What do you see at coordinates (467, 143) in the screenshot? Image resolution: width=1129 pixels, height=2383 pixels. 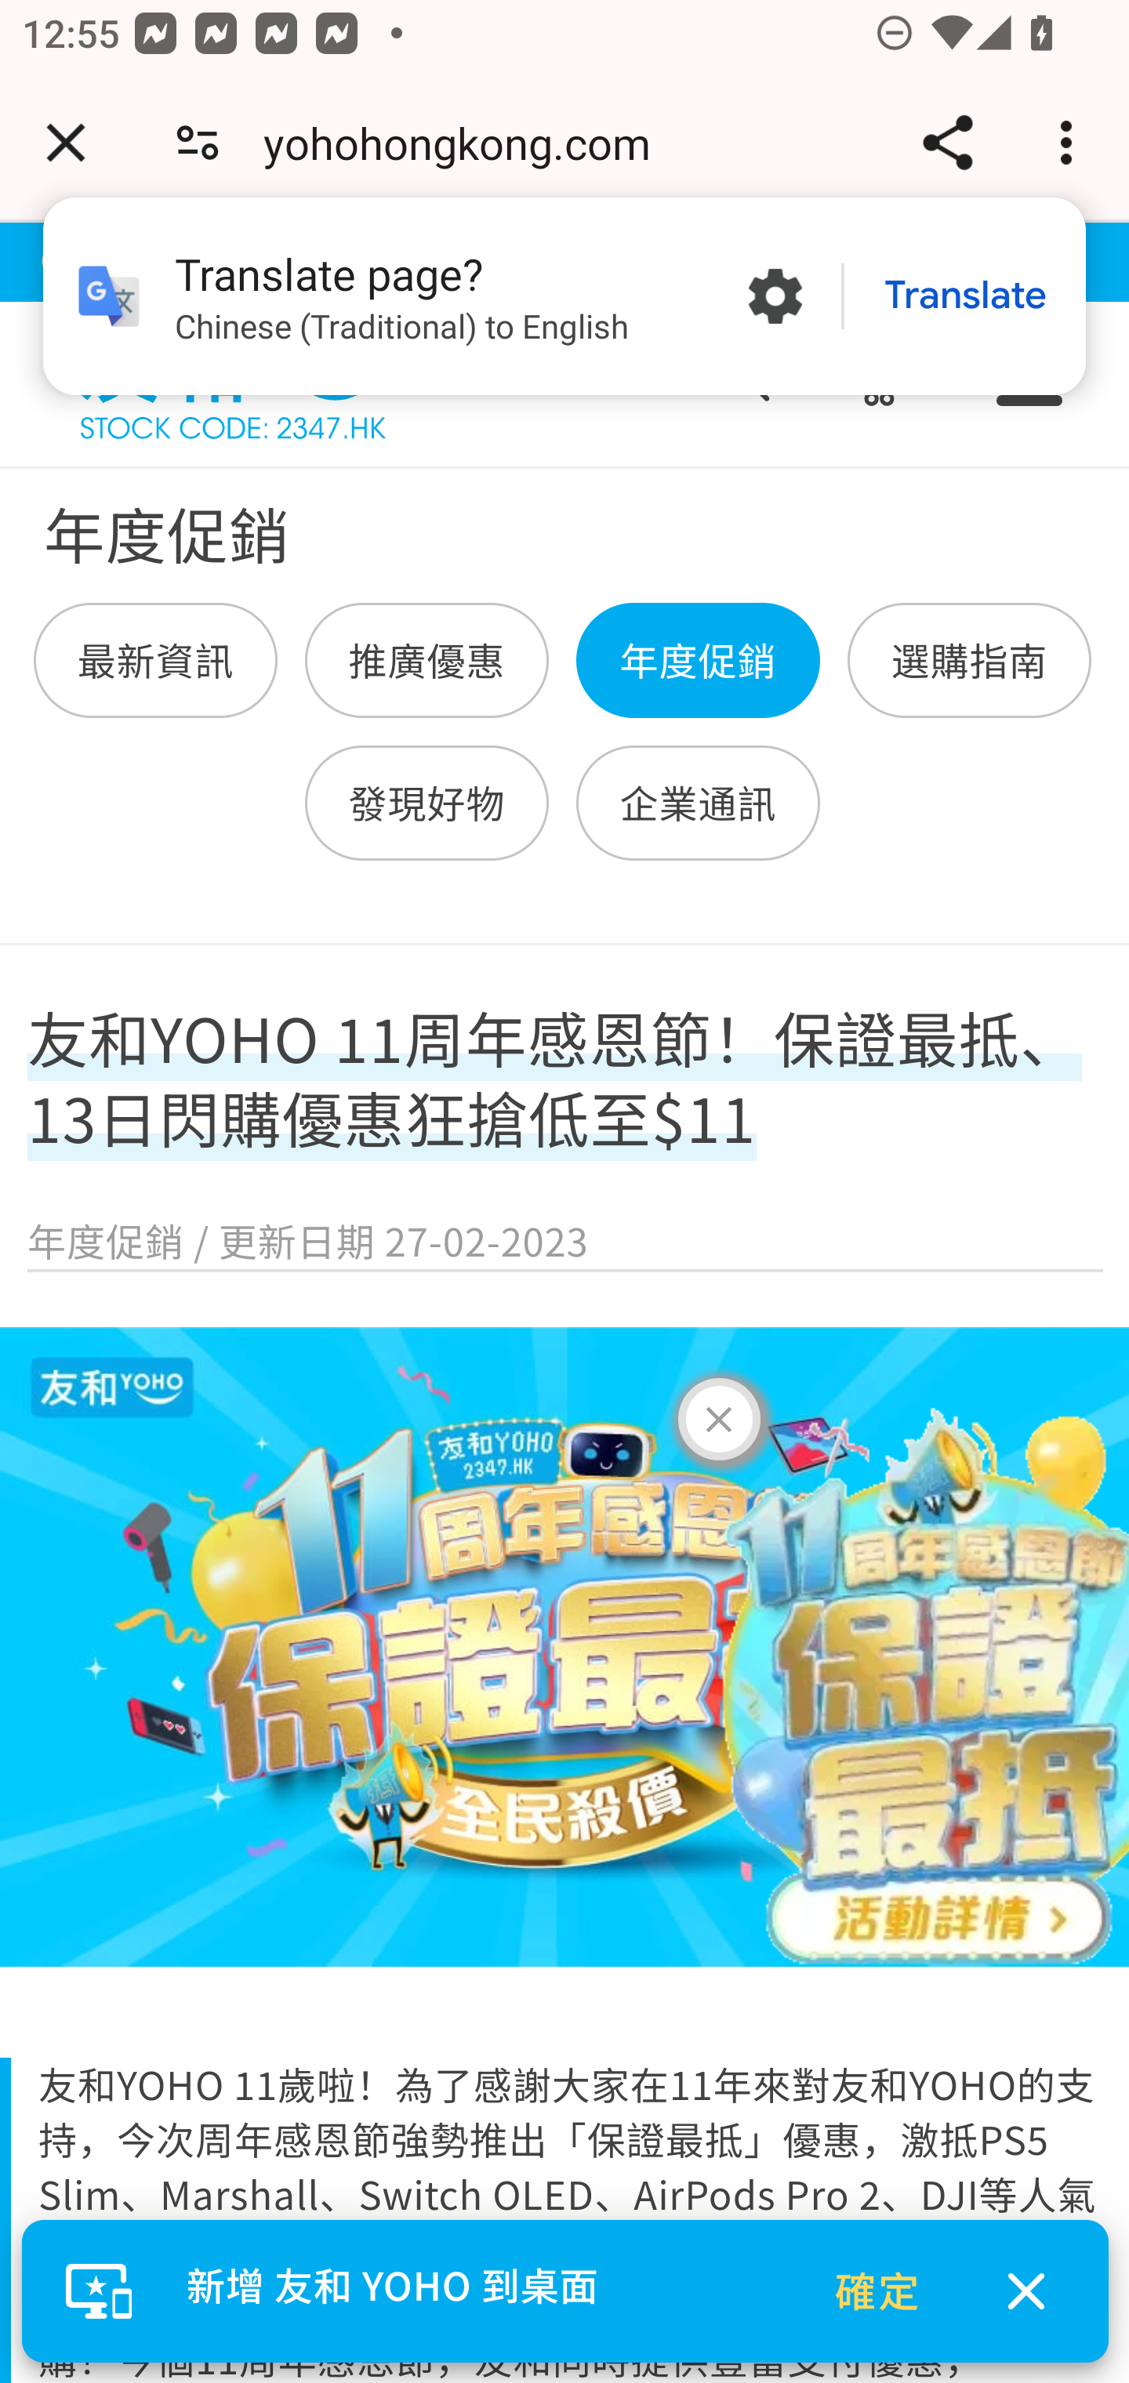 I see `yohohongkong.com` at bounding box center [467, 143].